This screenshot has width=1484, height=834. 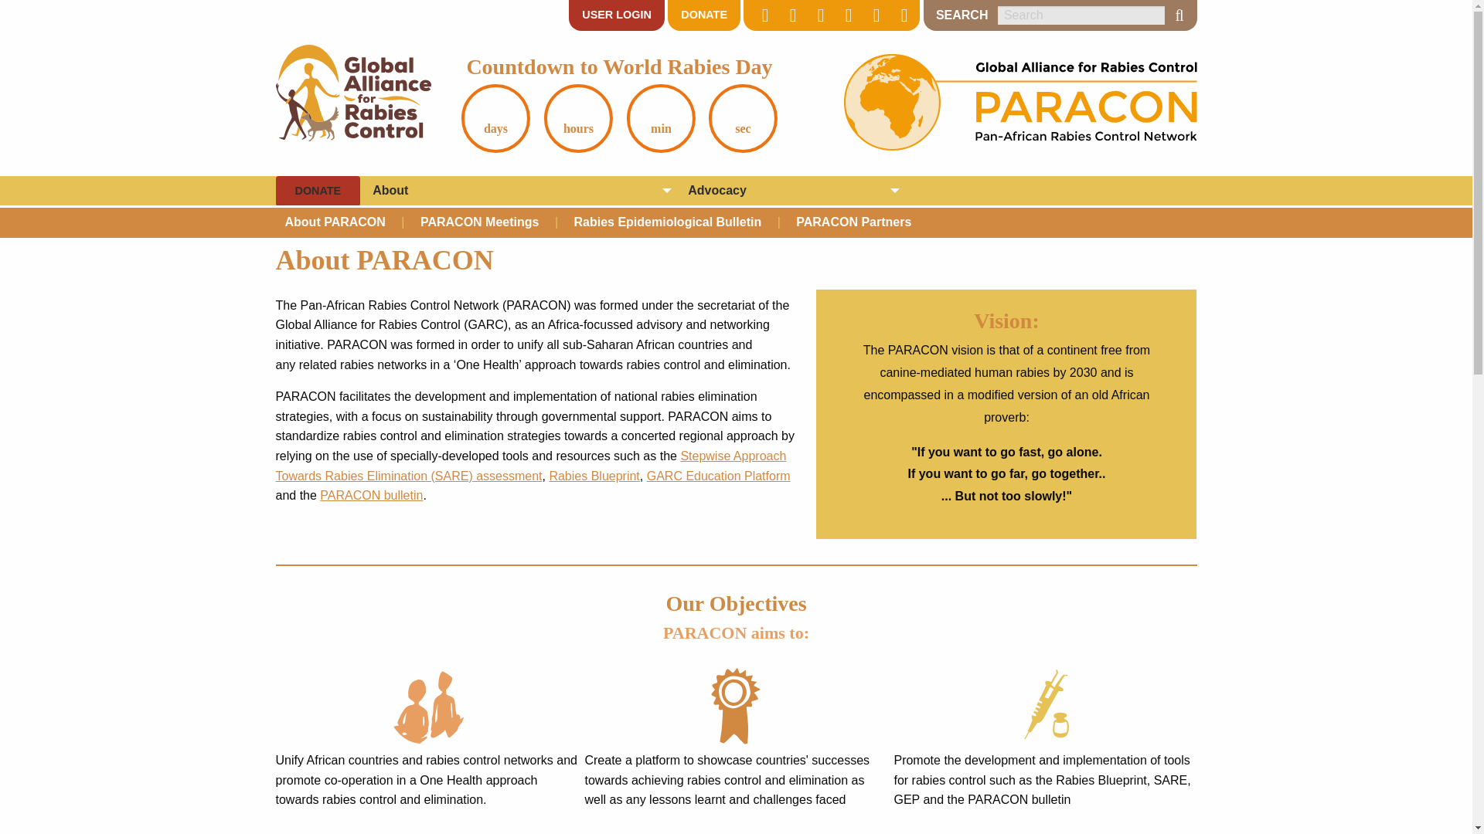 I want to click on YouTube, so click(x=818, y=15).